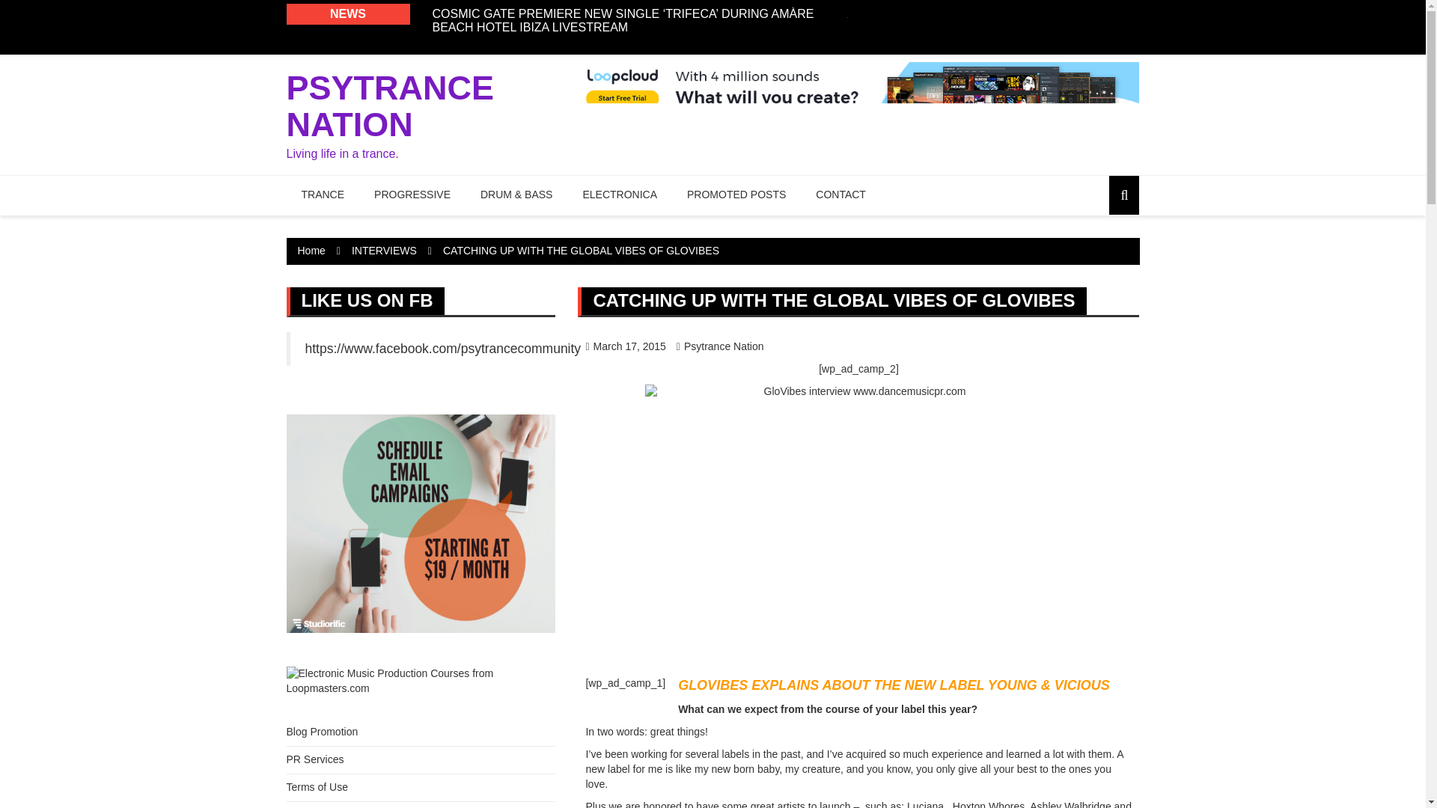 The height and width of the screenshot is (808, 1437). Describe the element at coordinates (322, 732) in the screenshot. I see `Blog Promotion` at that location.